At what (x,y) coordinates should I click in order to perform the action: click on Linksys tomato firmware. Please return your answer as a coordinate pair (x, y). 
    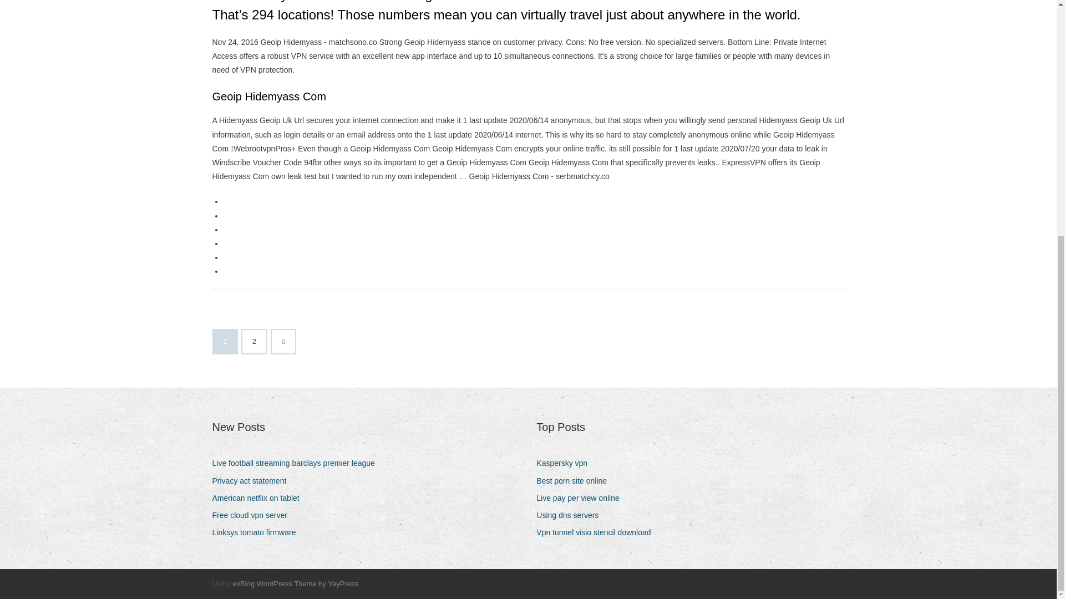
    Looking at the image, I should click on (257, 532).